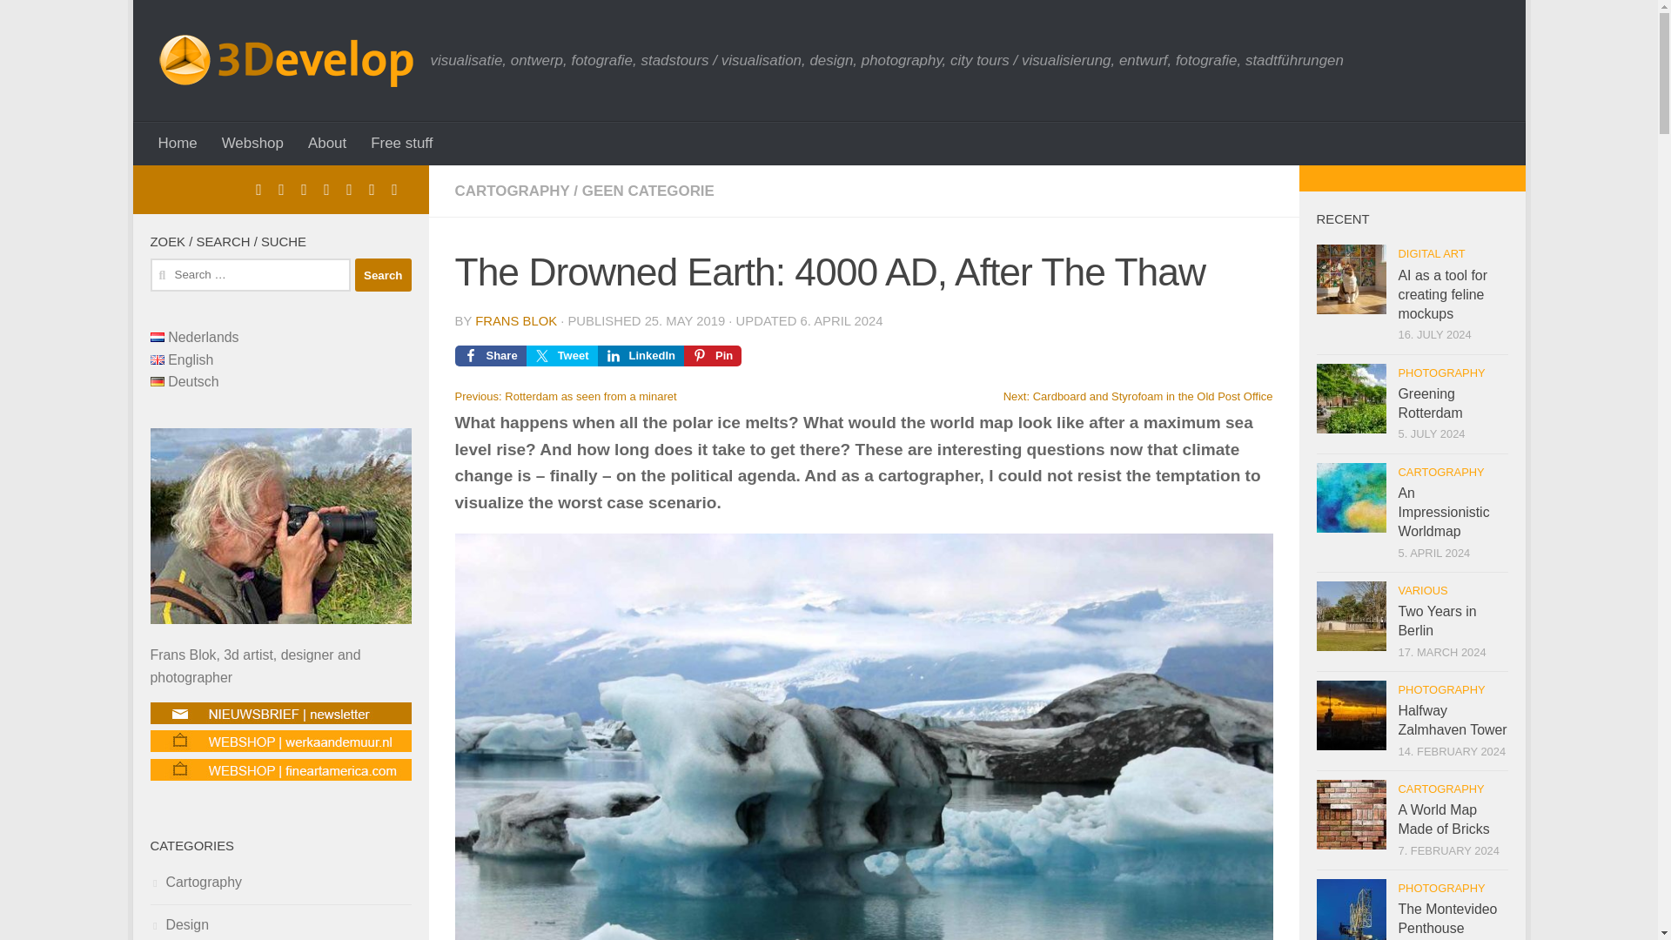 This screenshot has width=1671, height=940. I want to click on Webshop, so click(252, 144).